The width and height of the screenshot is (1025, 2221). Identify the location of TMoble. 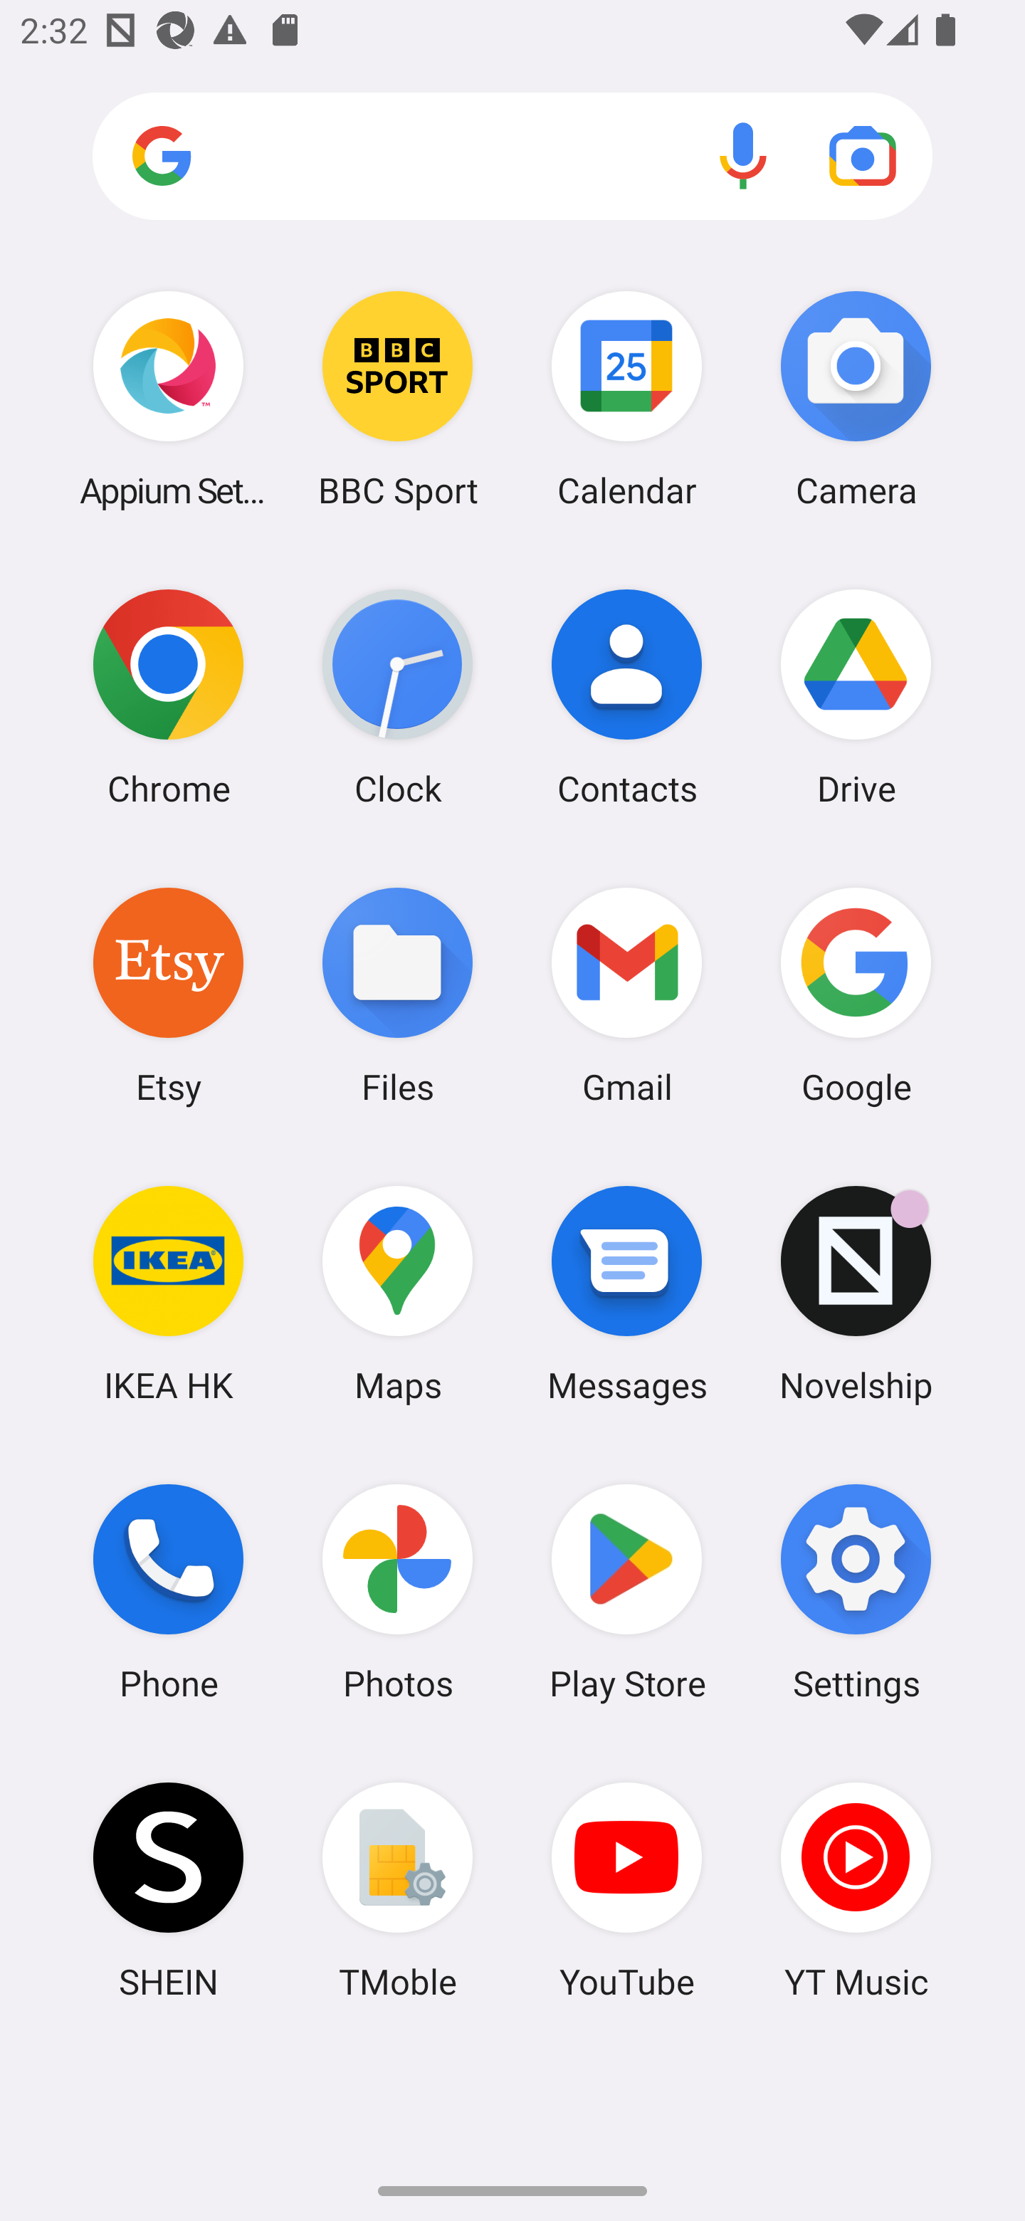
(397, 1890).